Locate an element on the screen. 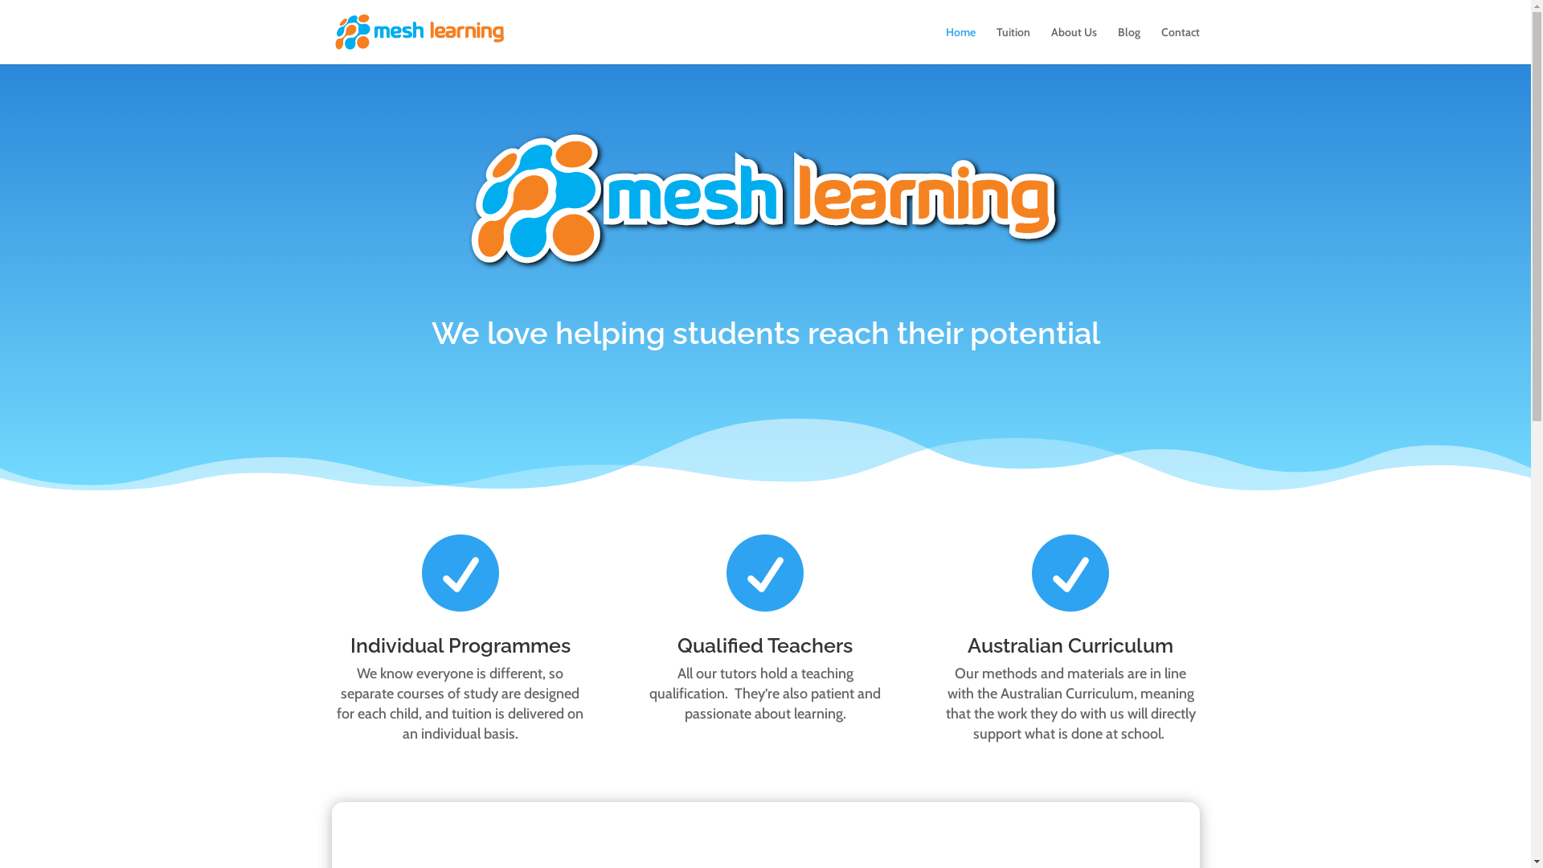 This screenshot has width=1543, height=868. Tuition is located at coordinates (1013, 45).